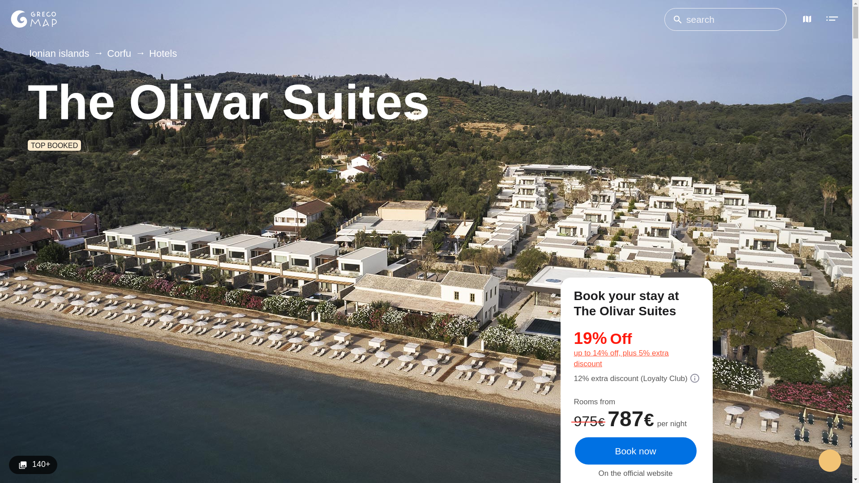 The image size is (859, 483). I want to click on Grecomap Travel Guide, so click(33, 19).